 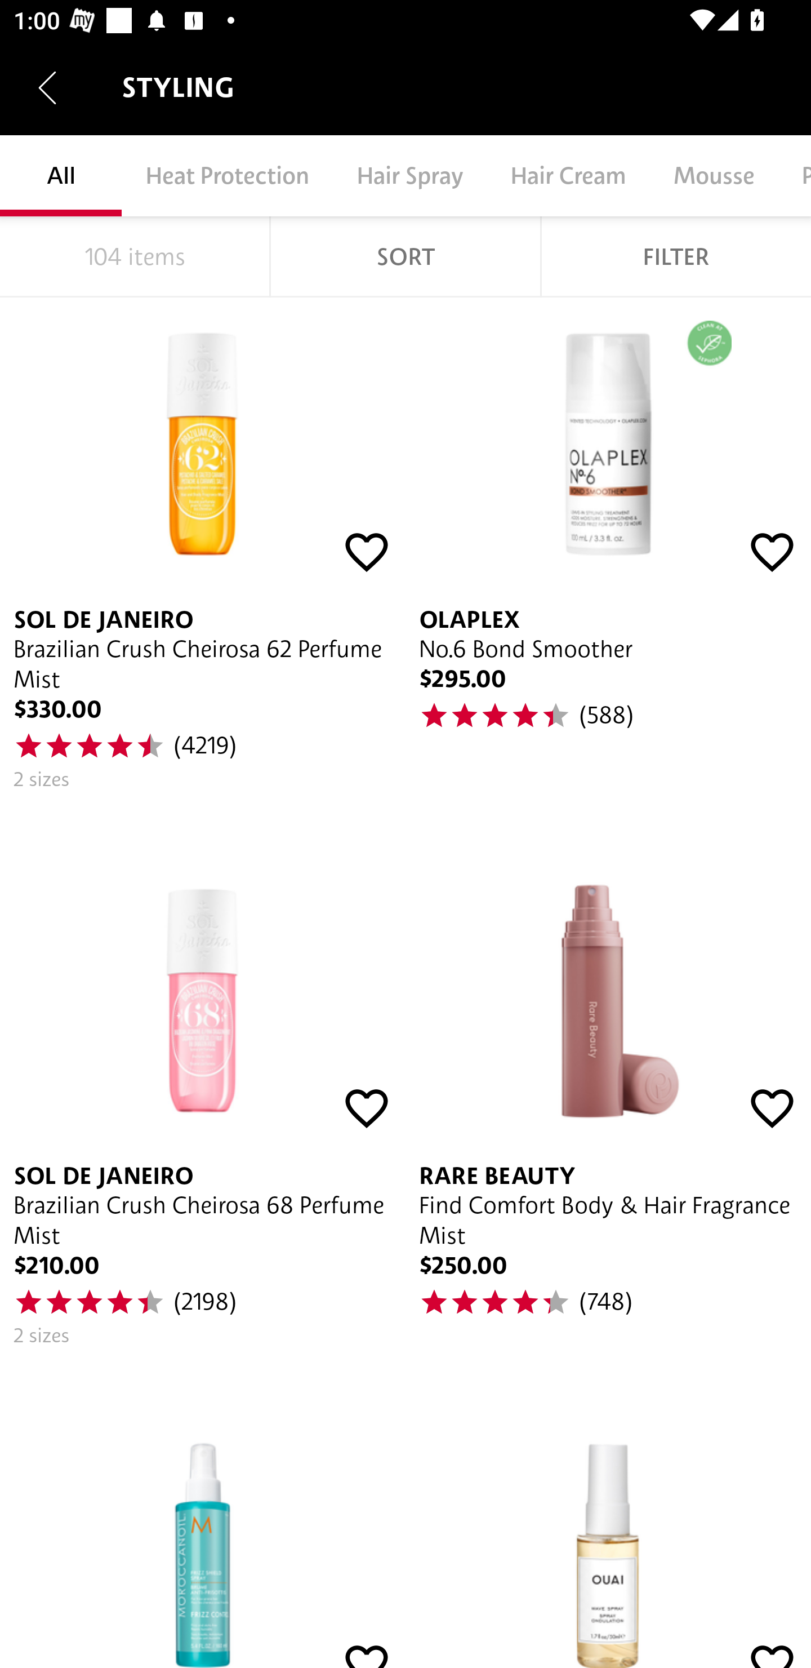 I want to click on Hair Cream, so click(x=568, y=176).